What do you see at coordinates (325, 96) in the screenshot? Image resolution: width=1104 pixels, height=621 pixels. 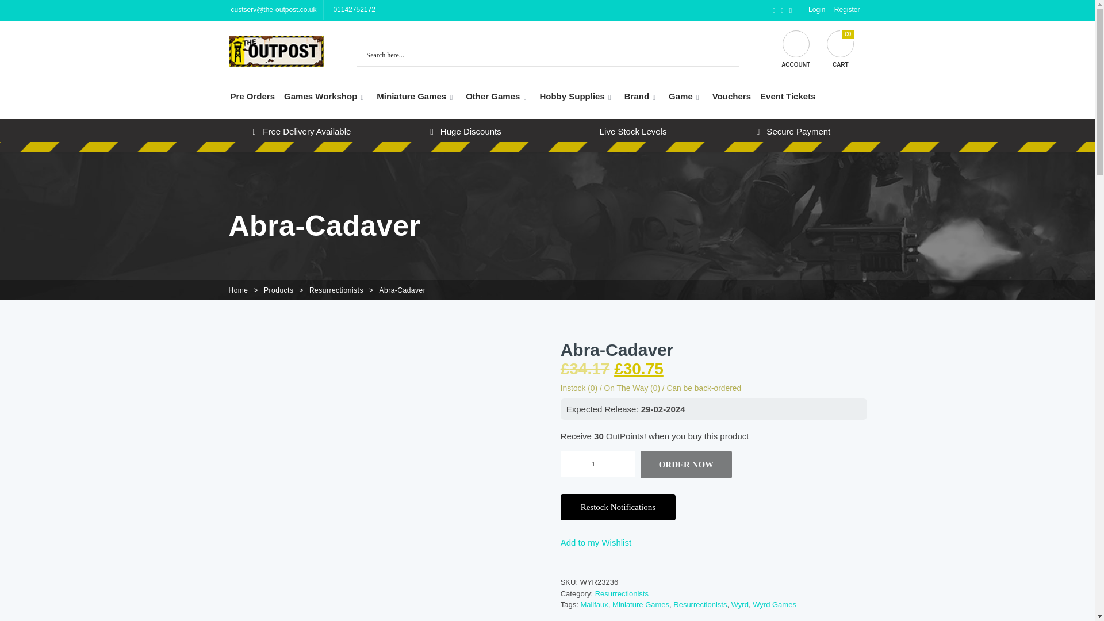 I see `Games Workshop` at bounding box center [325, 96].